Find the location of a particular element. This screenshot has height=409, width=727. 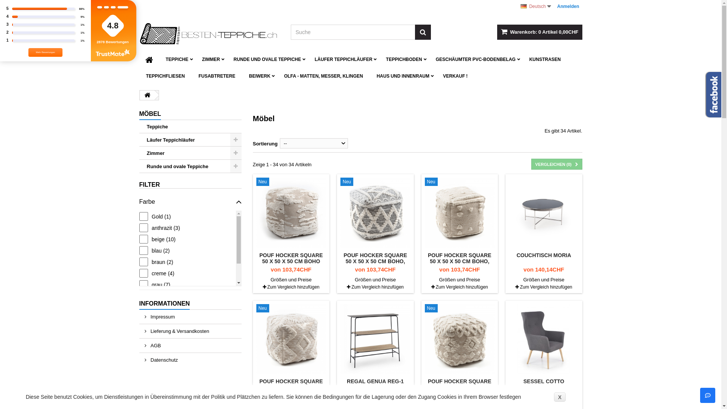

Lieferung & Versandkosten is located at coordinates (190, 331).